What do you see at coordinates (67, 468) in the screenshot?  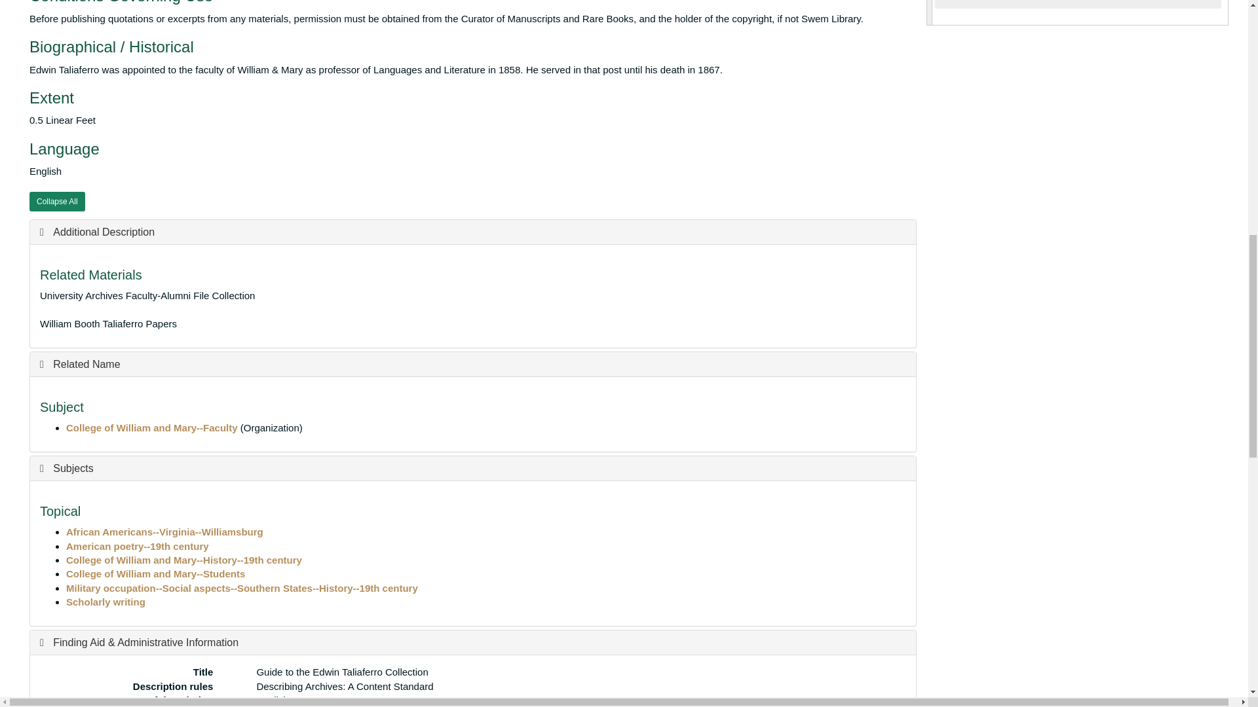 I see `Subjects` at bounding box center [67, 468].